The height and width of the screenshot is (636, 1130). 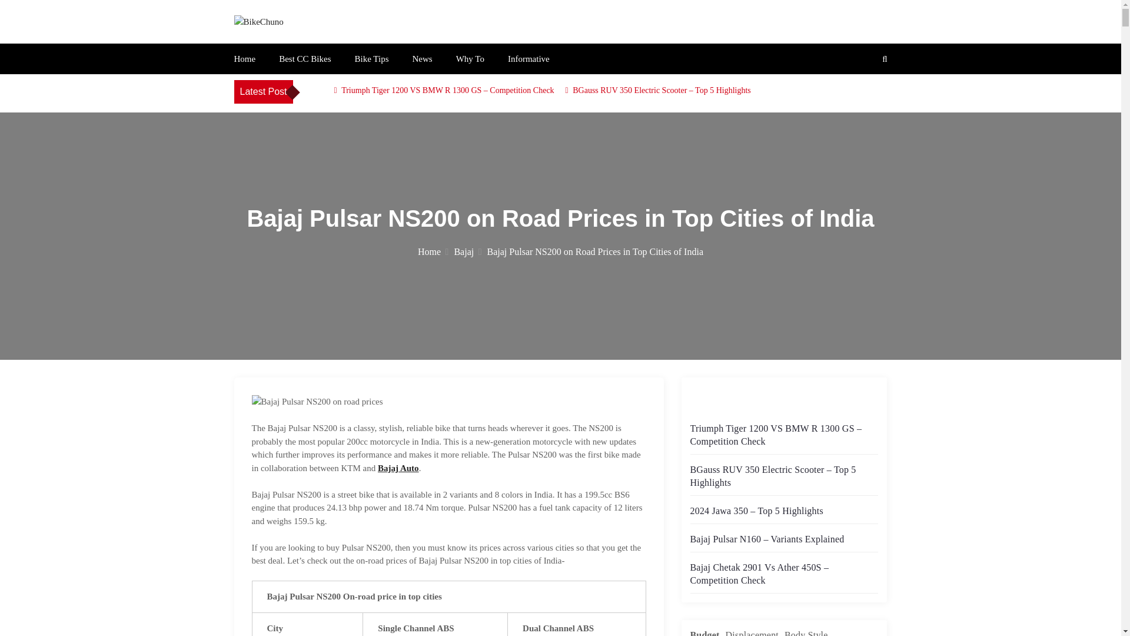 I want to click on Home, so click(x=245, y=59).